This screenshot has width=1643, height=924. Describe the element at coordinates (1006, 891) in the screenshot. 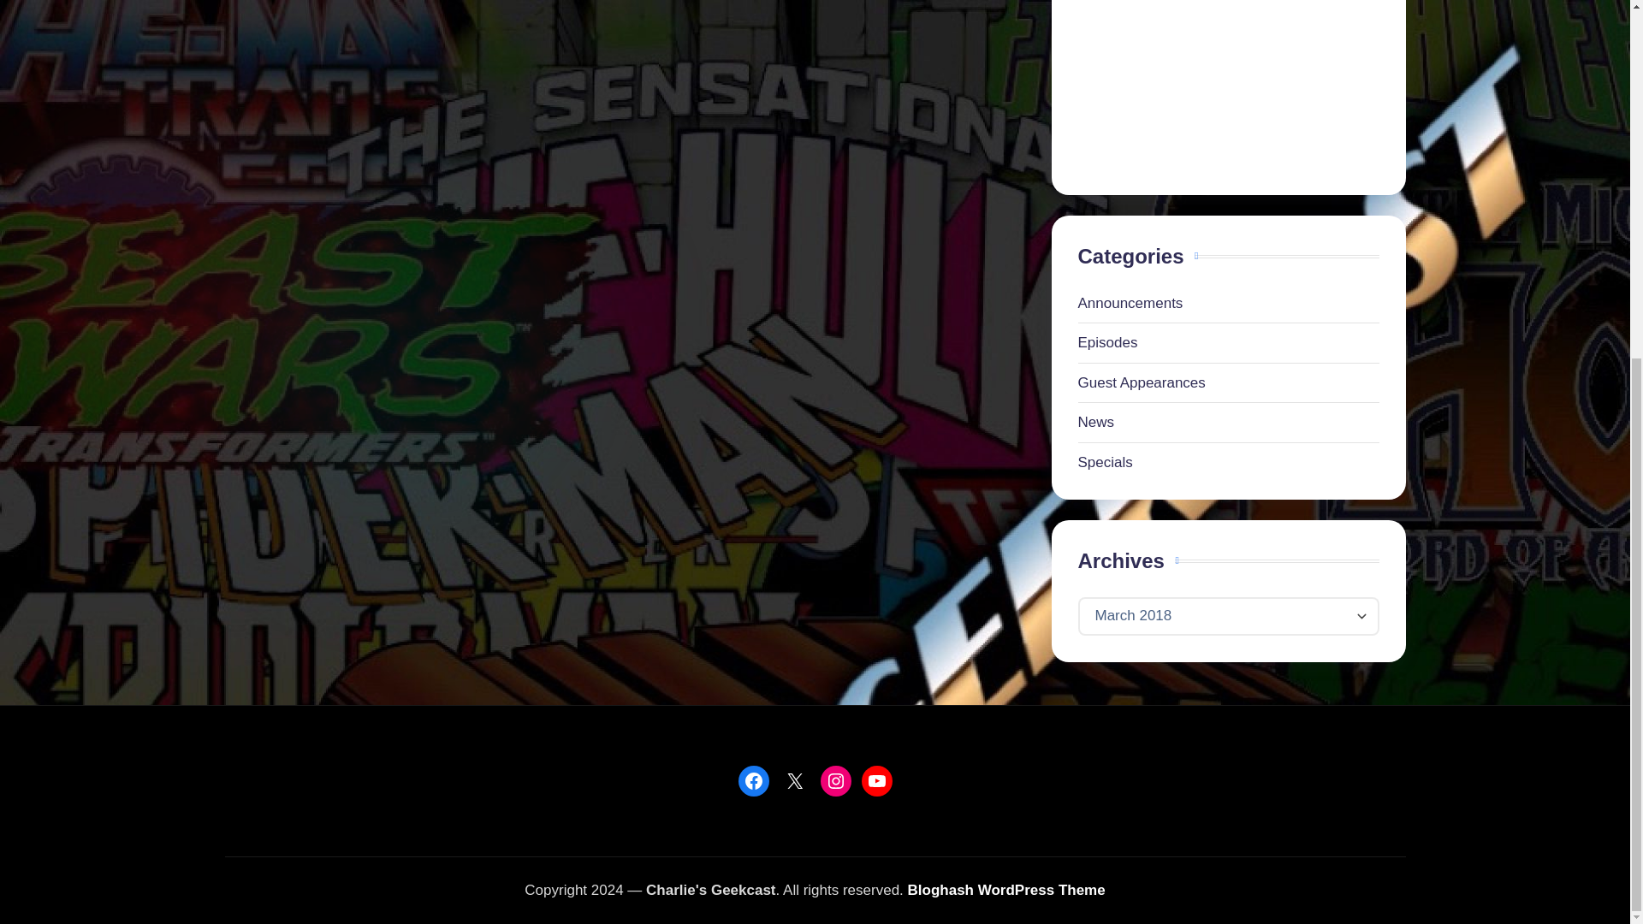

I see `Bloghash WordPress Theme` at that location.